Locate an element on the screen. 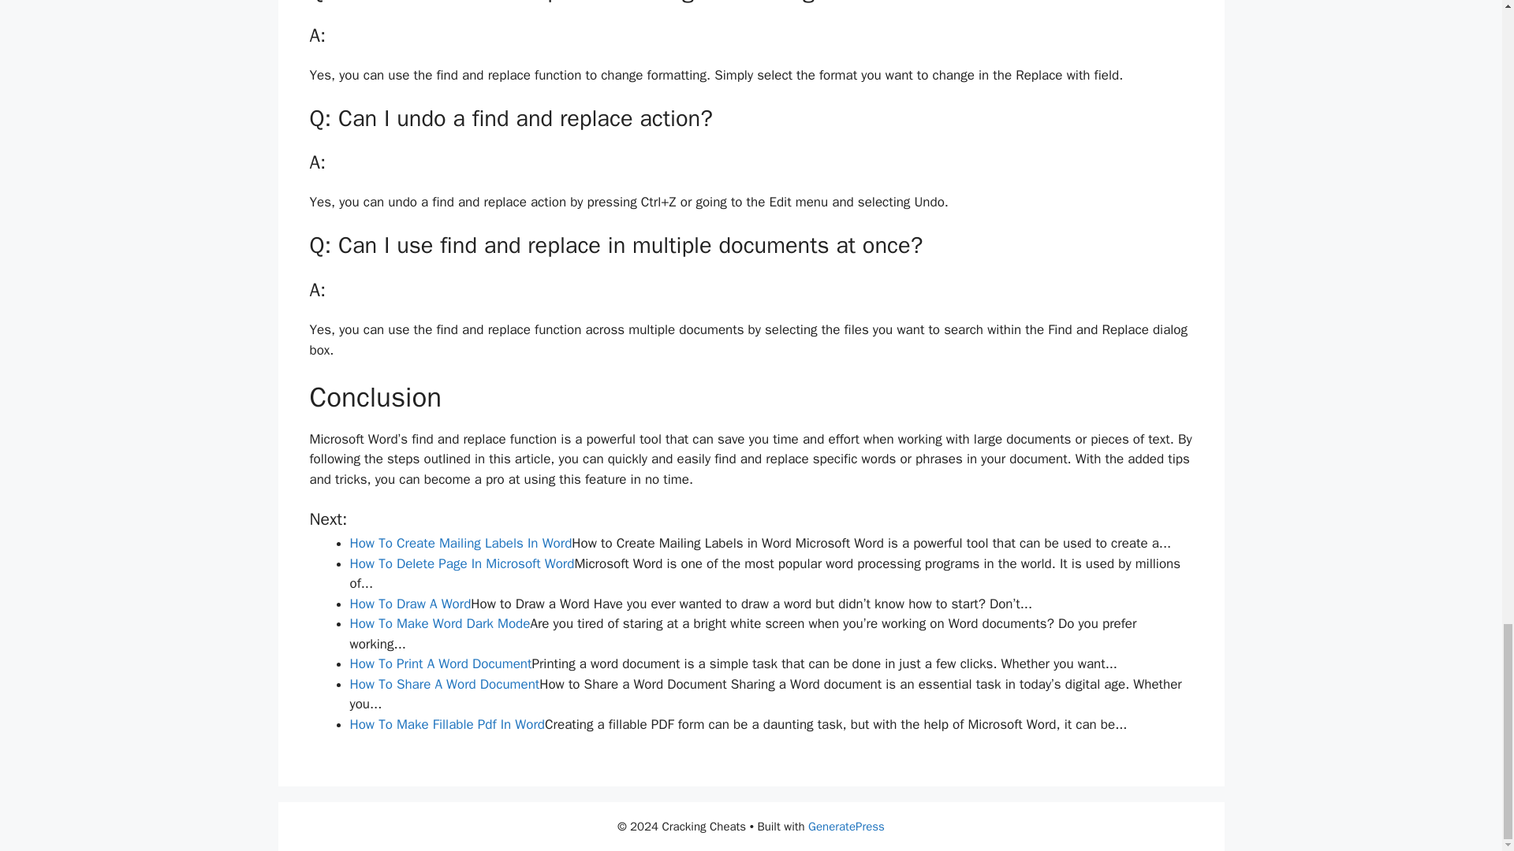  How To Share A Word Document is located at coordinates (445, 684).